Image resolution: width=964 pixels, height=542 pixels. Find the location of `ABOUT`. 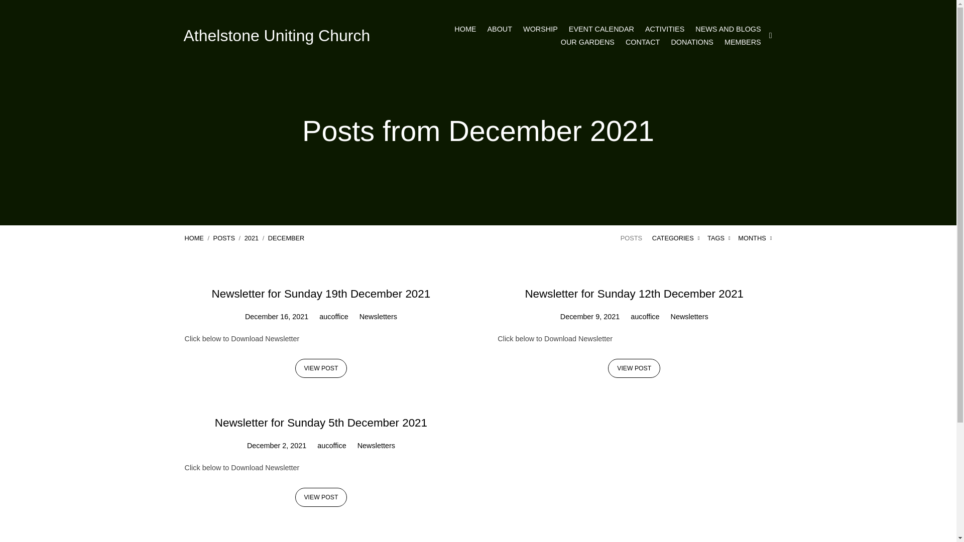

ABOUT is located at coordinates (500, 29).